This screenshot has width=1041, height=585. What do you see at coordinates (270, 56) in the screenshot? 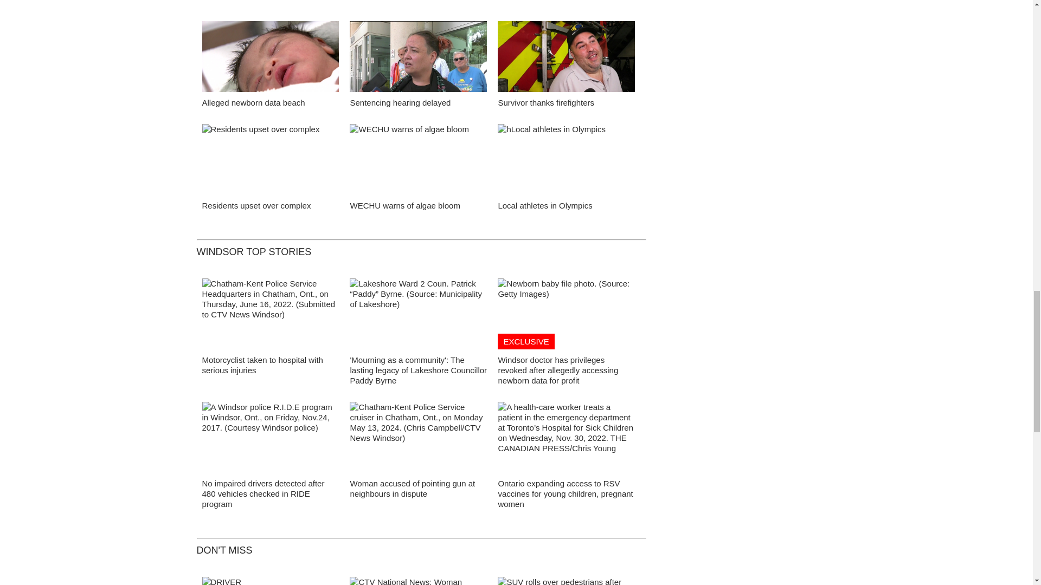
I see `false` at bounding box center [270, 56].